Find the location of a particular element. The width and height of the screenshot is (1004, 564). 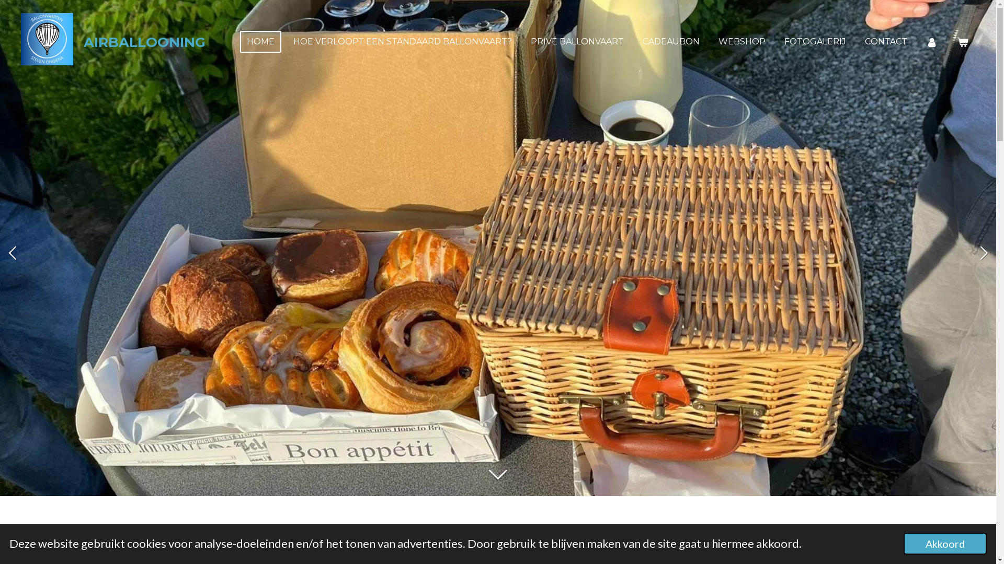

CADEAUBON is located at coordinates (671, 42).